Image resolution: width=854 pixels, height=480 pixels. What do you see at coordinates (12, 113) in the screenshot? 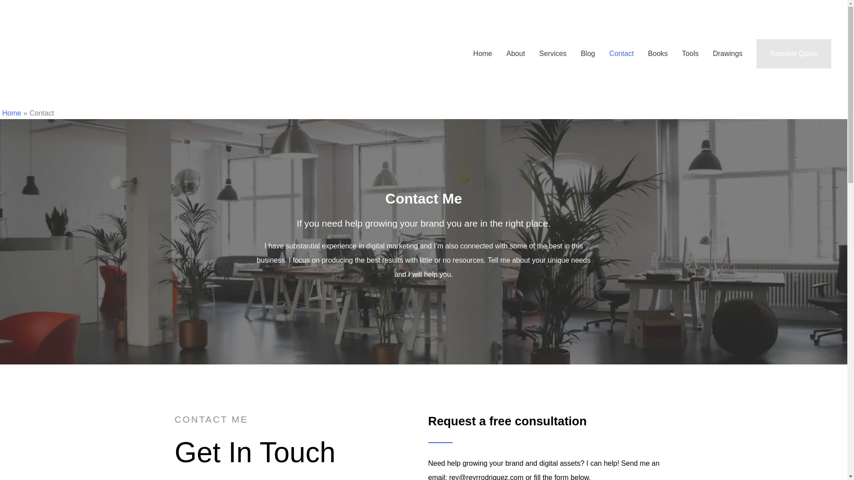
I see `Home` at bounding box center [12, 113].